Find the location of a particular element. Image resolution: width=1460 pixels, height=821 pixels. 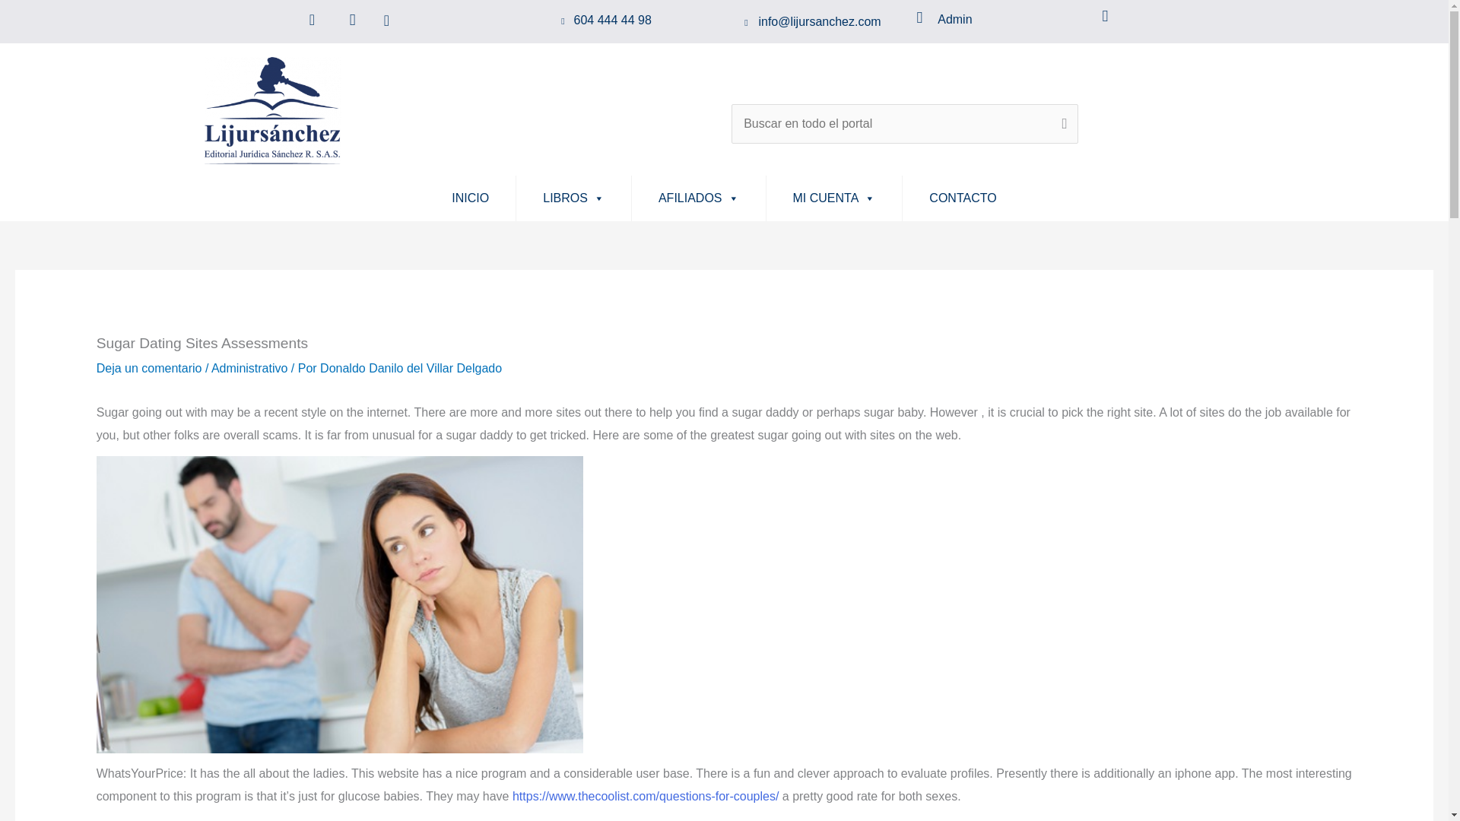

Admin is located at coordinates (954, 19).